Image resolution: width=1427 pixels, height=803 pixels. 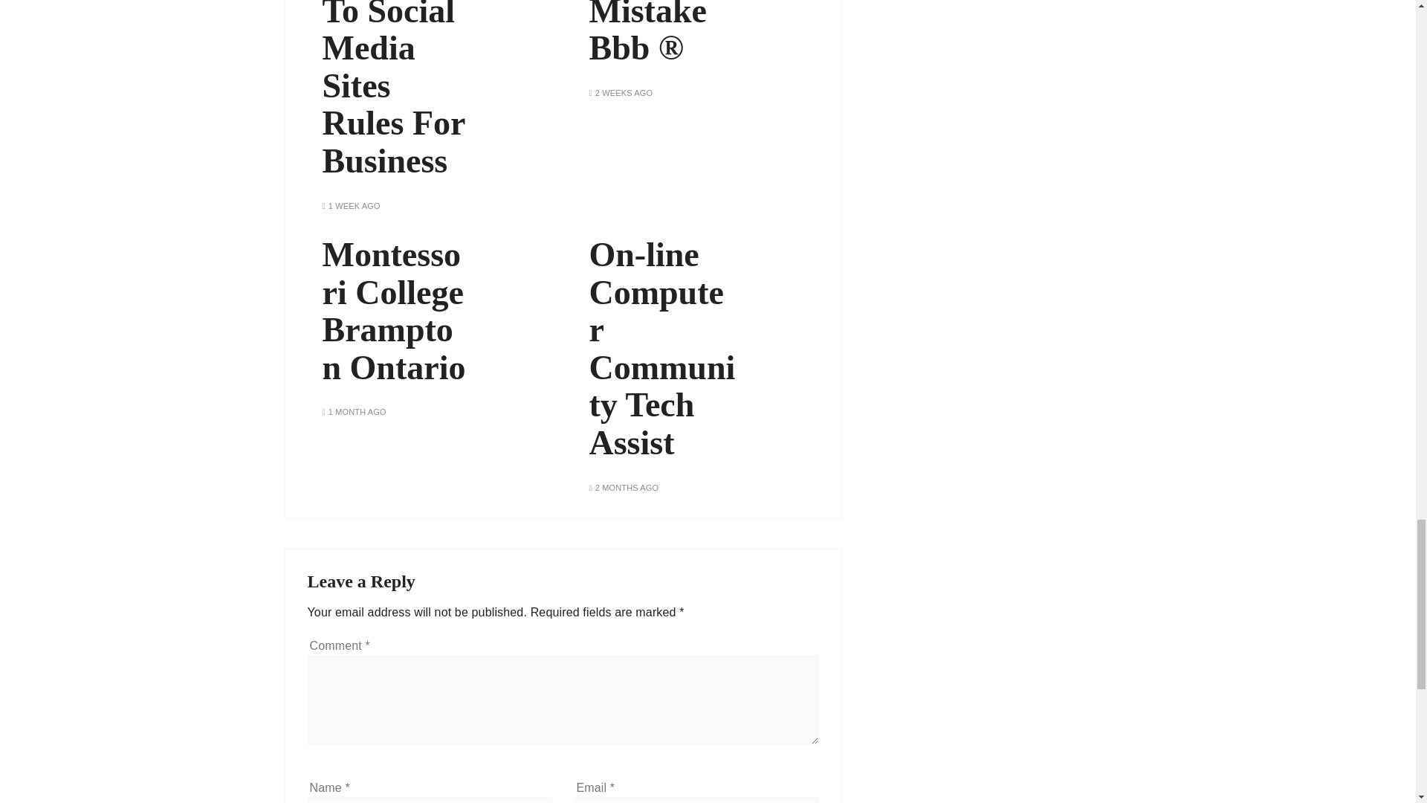 What do you see at coordinates (395, 311) in the screenshot?
I see `Montessori College Brampton Ontario` at bounding box center [395, 311].